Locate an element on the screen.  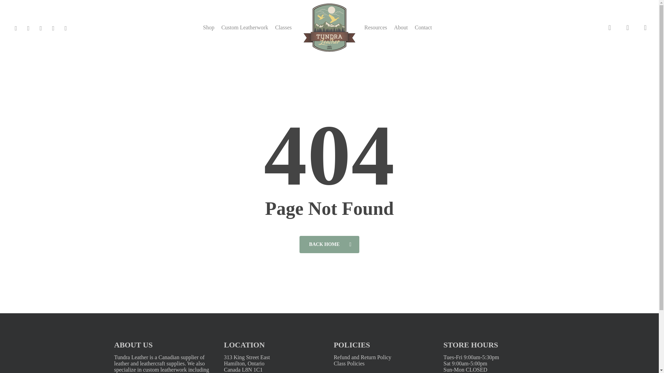
Classes is located at coordinates (283, 28).